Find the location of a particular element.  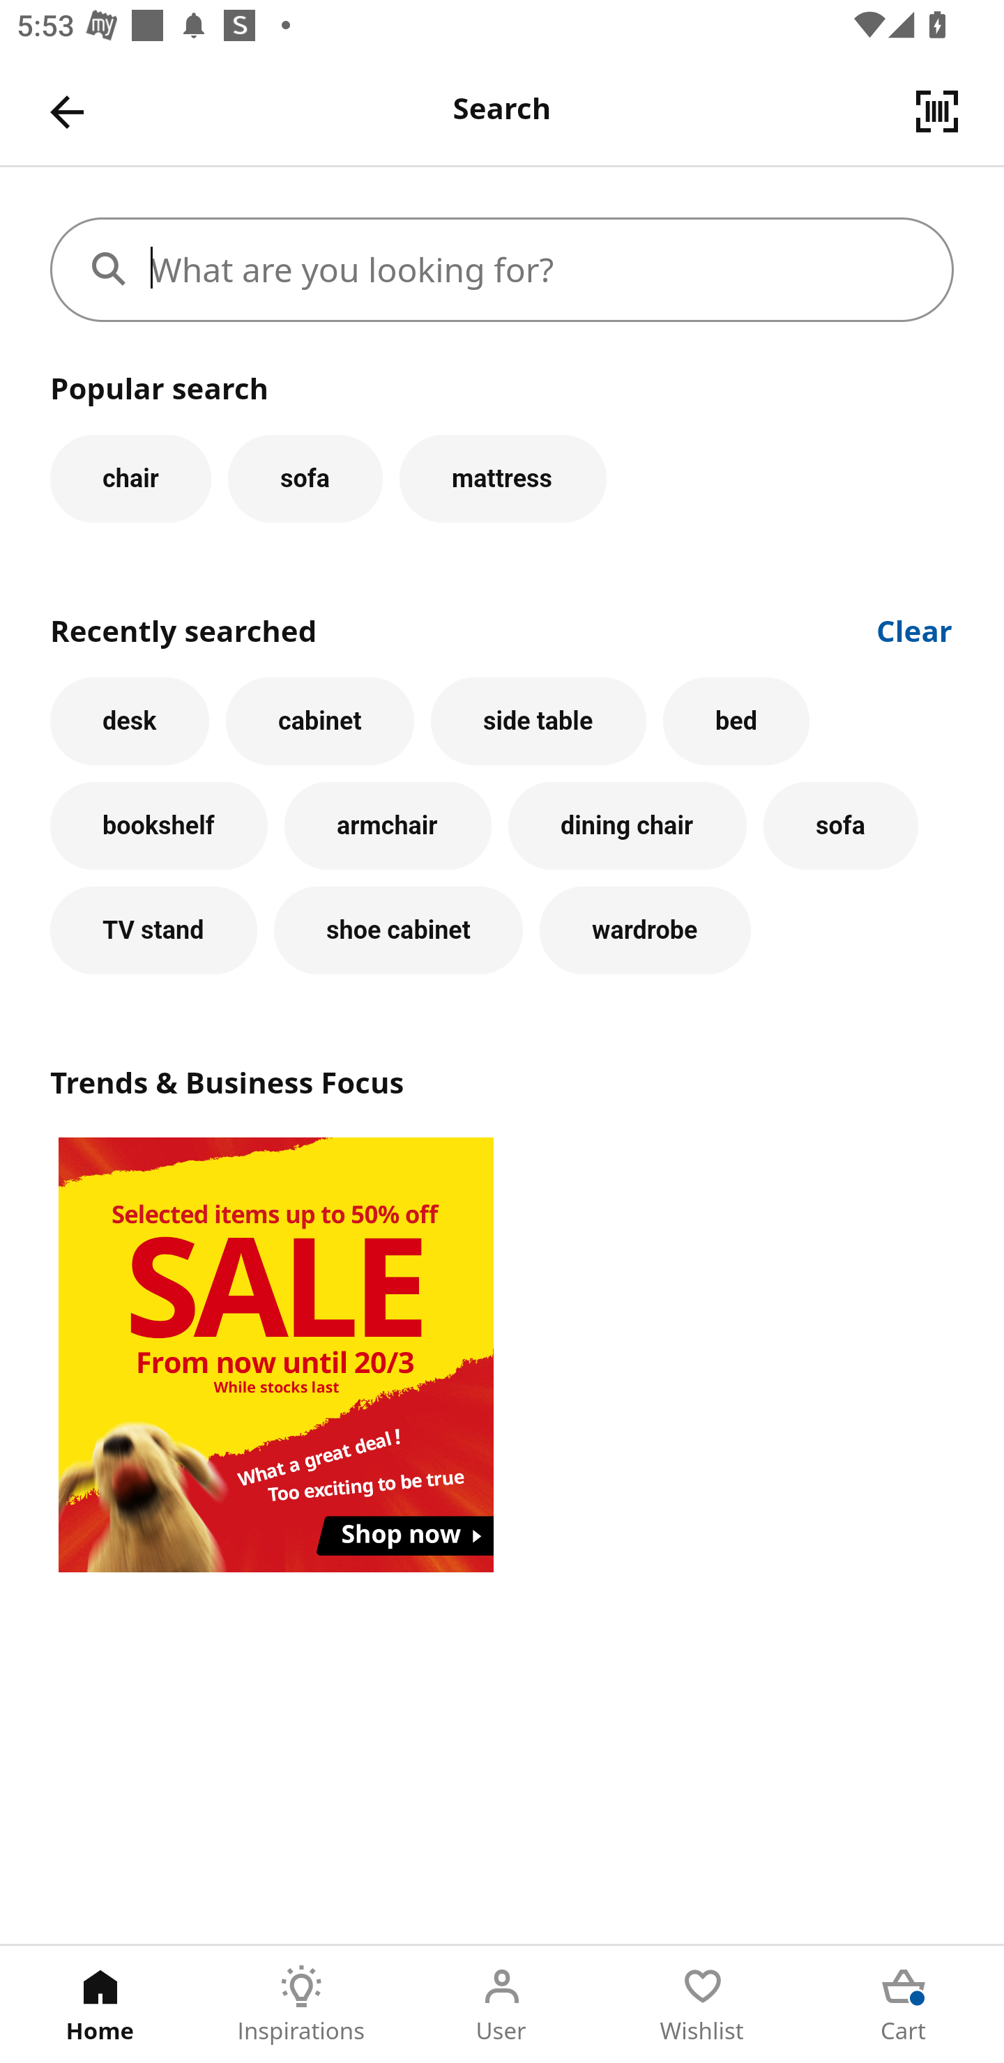

User
Tab 3 of 5 is located at coordinates (502, 2004).